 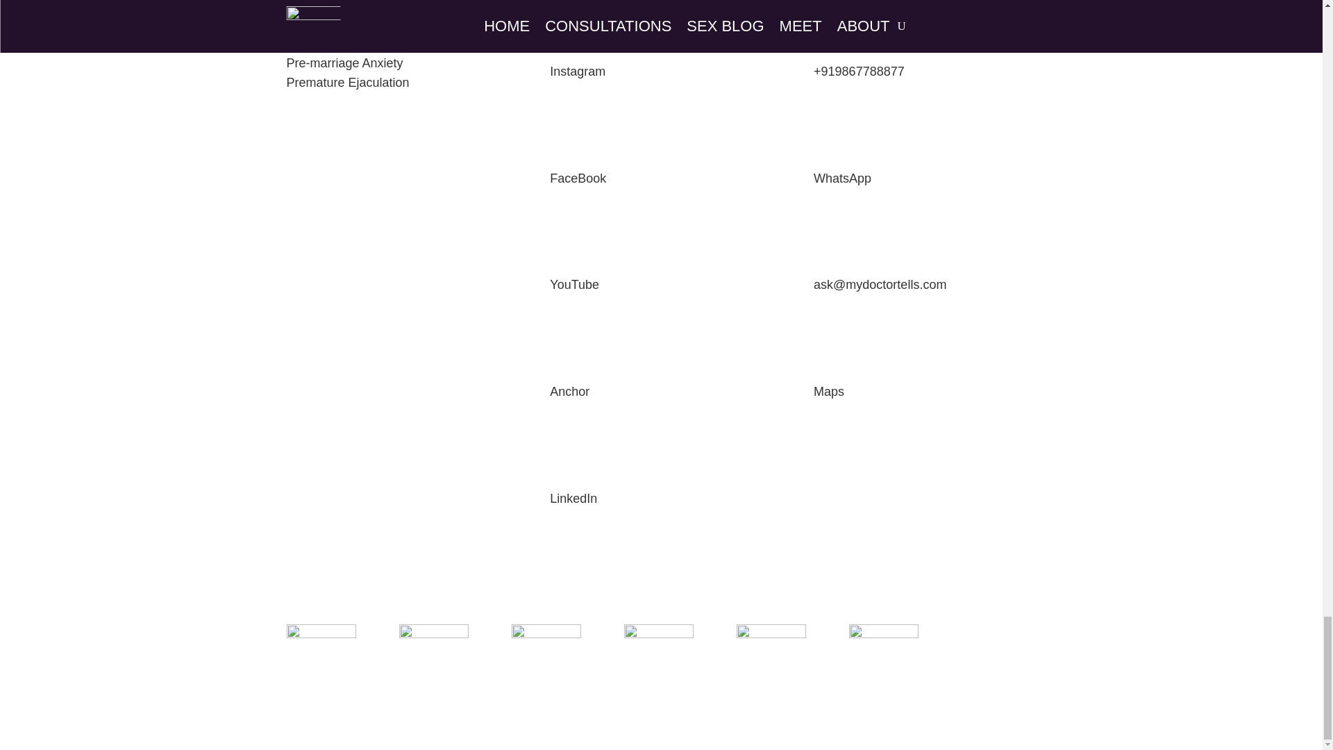 I want to click on Erectile Dysfunction, so click(x=341, y=24).